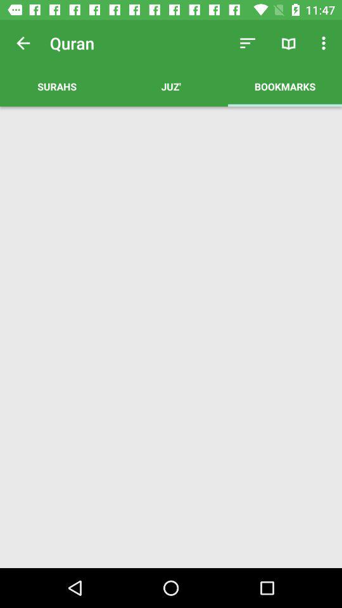 The width and height of the screenshot is (342, 608). What do you see at coordinates (171, 86) in the screenshot?
I see `jump until the juz' item` at bounding box center [171, 86].